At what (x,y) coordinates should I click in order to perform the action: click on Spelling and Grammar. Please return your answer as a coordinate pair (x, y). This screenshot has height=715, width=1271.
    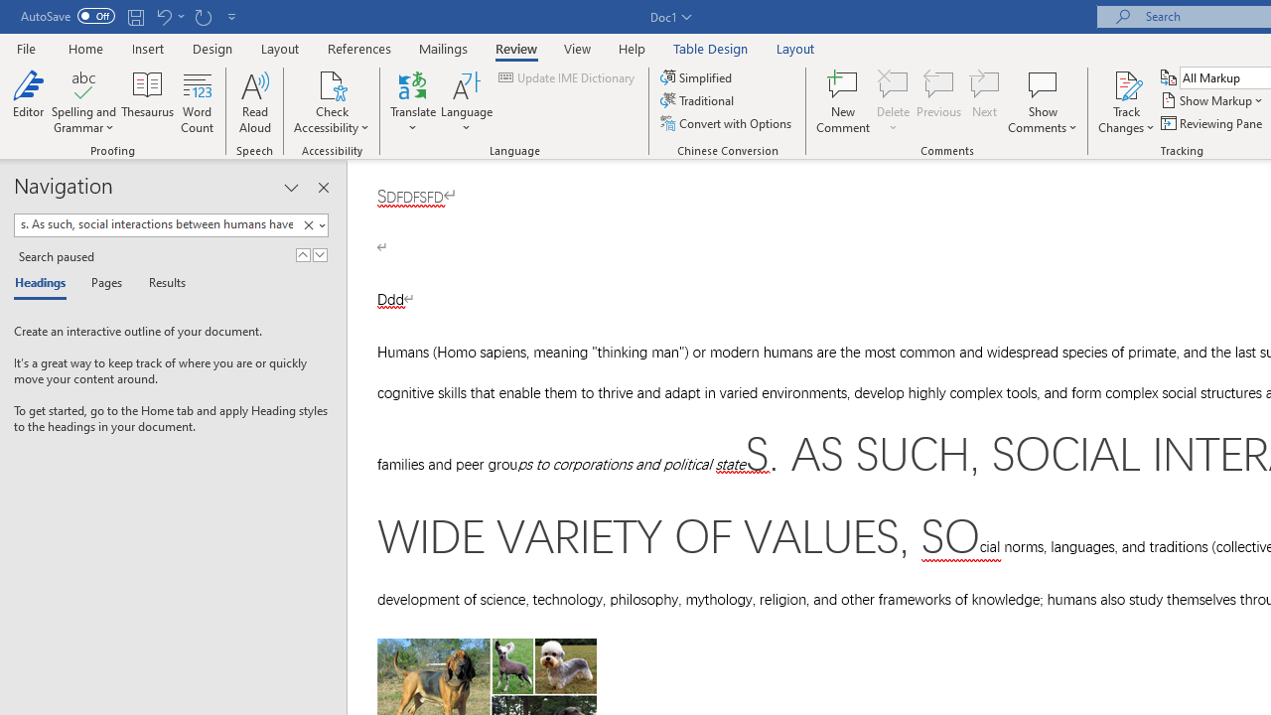
    Looking at the image, I should click on (83, 101).